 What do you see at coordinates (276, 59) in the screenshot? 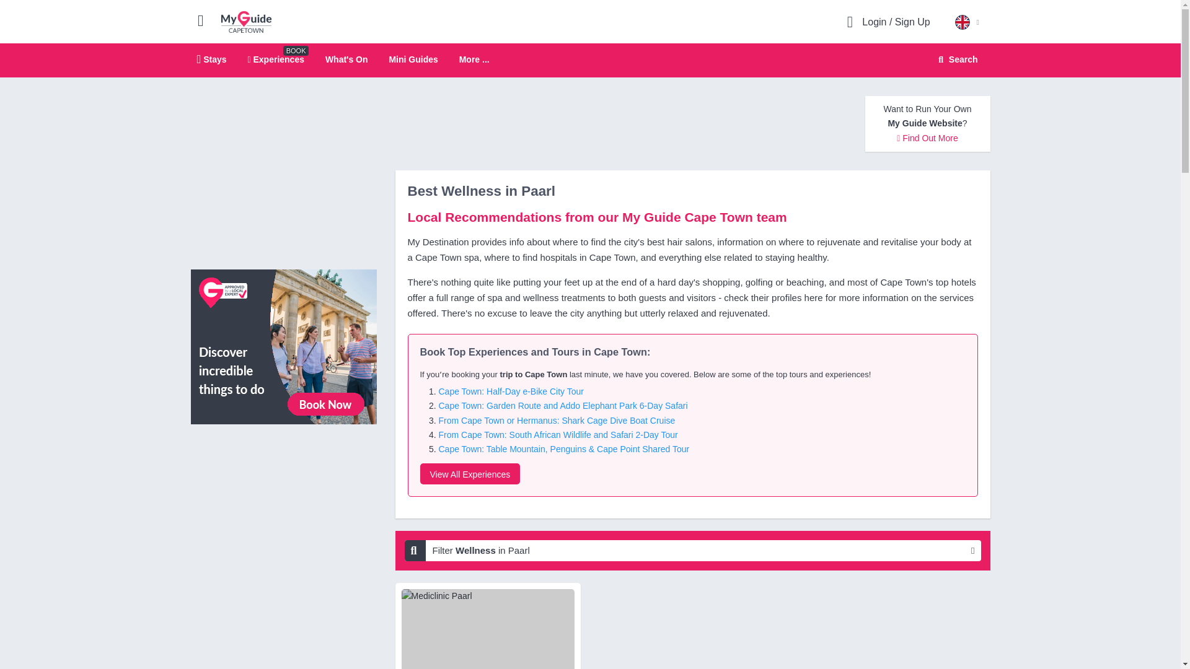
I see `Experiences` at bounding box center [276, 59].